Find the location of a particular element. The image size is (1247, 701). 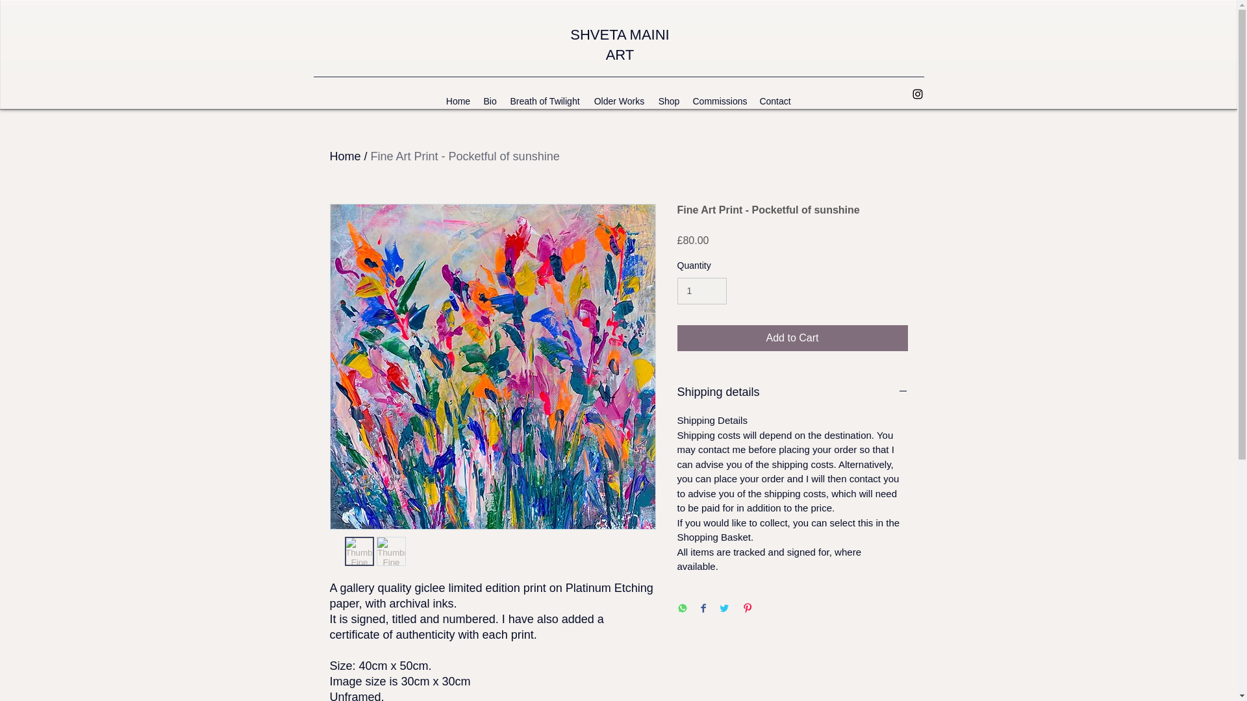

Breath of Twilight is located at coordinates (544, 101).